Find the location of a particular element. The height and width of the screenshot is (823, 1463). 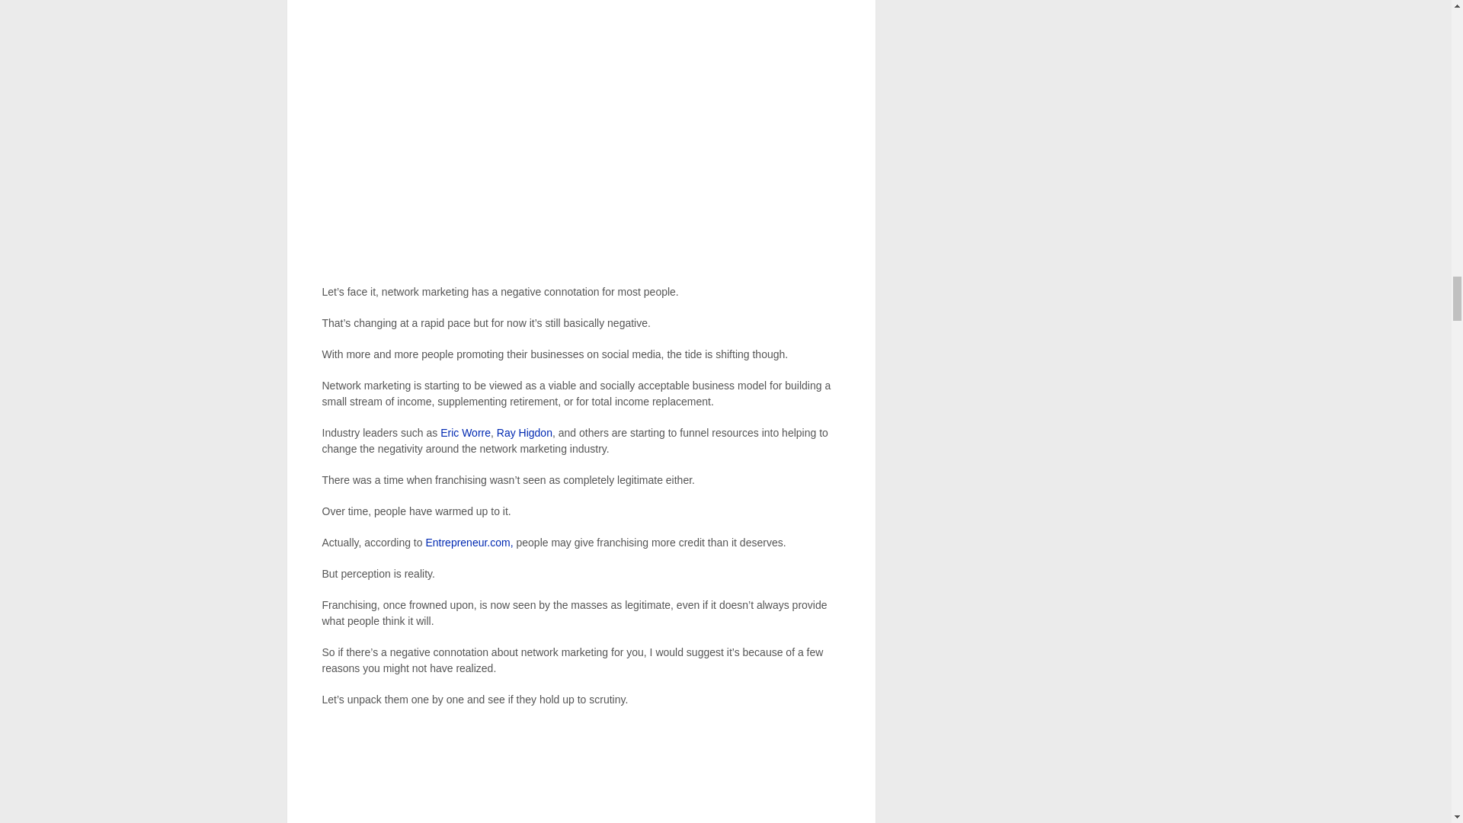

Eric Worre is located at coordinates (465, 433).